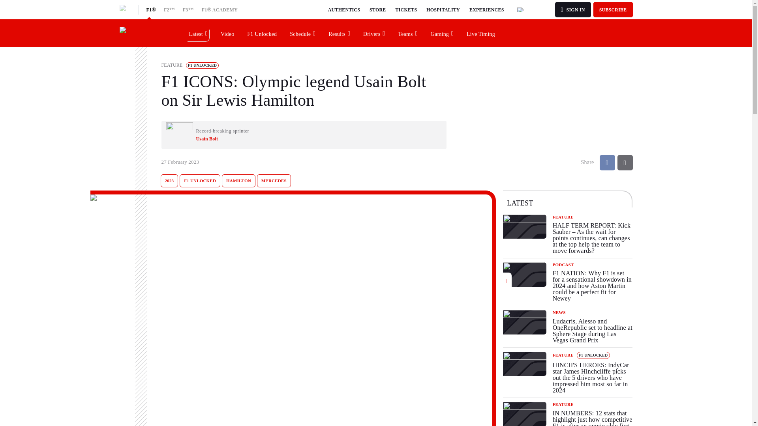 This screenshot has width=758, height=426. Describe the element at coordinates (442, 33) in the screenshot. I see `Gaming` at that location.